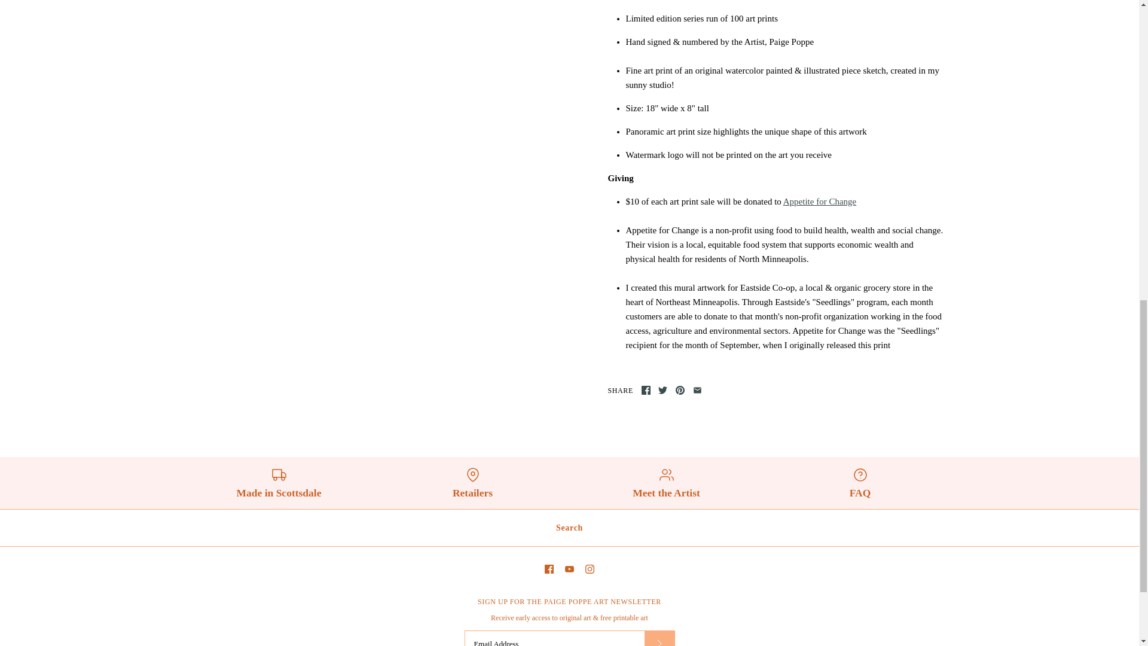  What do you see at coordinates (549, 569) in the screenshot?
I see `Facebook` at bounding box center [549, 569].